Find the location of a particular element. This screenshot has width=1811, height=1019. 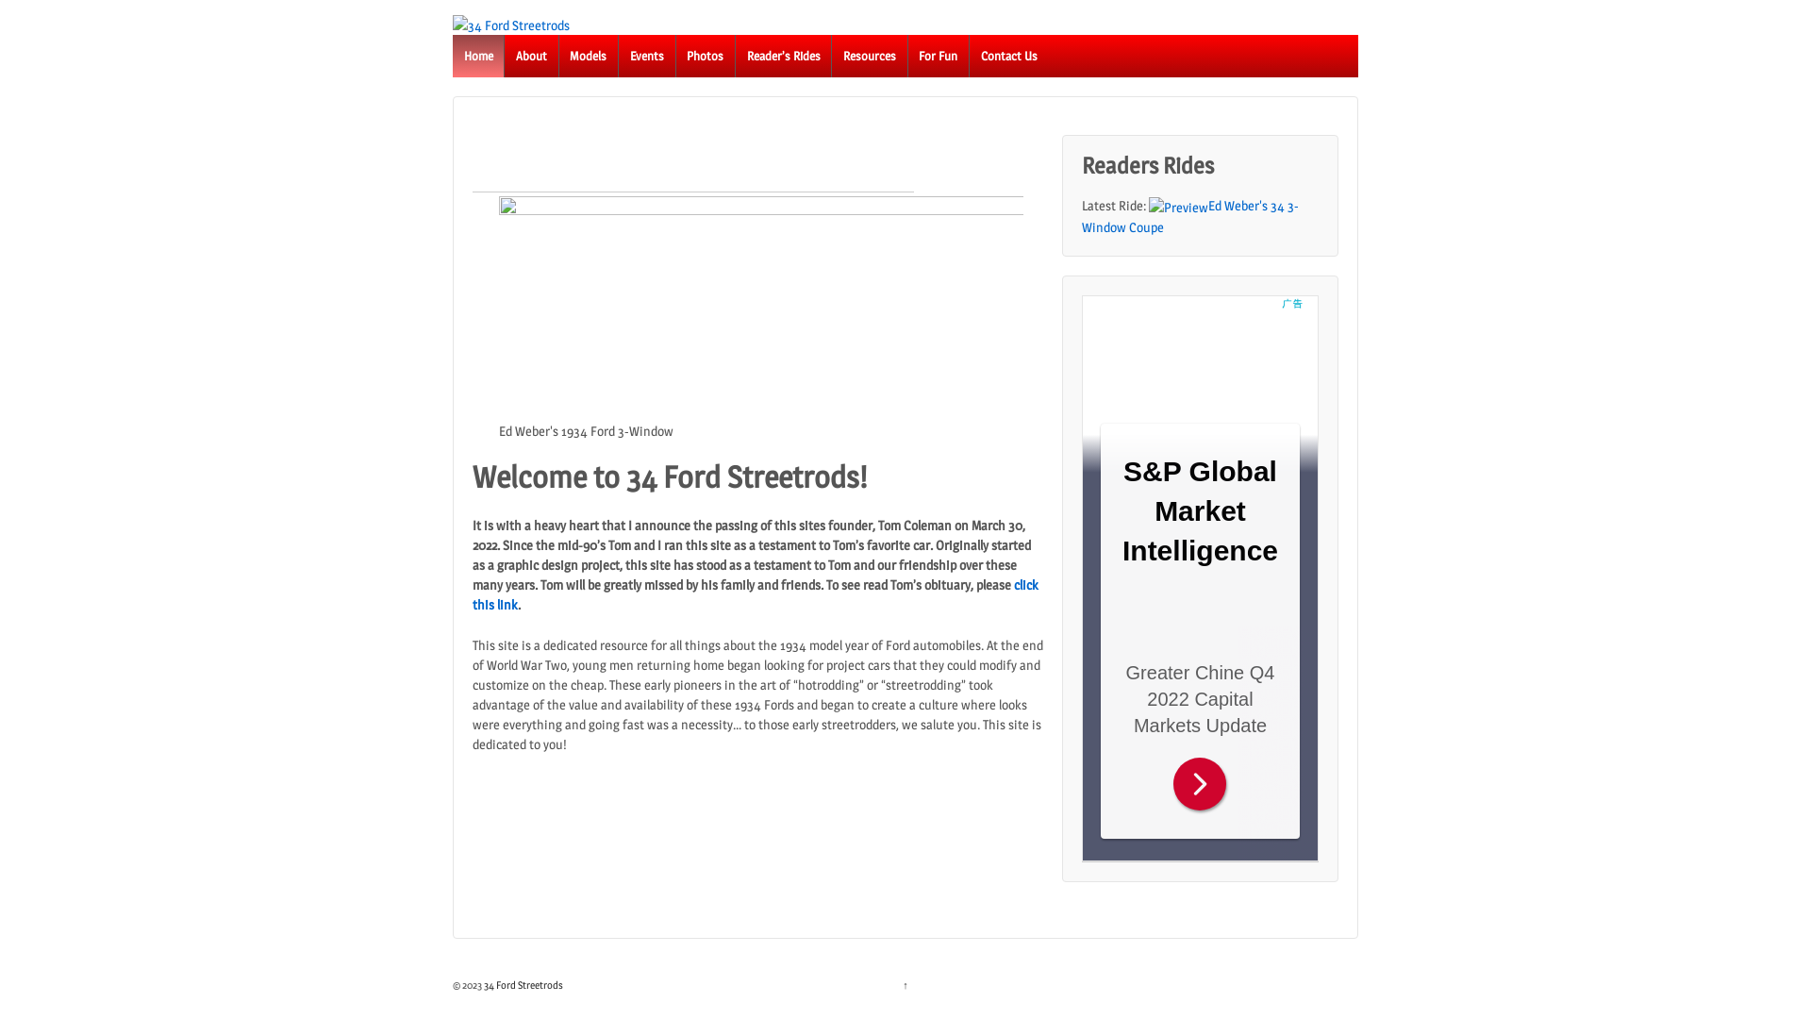

About is located at coordinates (530, 57).